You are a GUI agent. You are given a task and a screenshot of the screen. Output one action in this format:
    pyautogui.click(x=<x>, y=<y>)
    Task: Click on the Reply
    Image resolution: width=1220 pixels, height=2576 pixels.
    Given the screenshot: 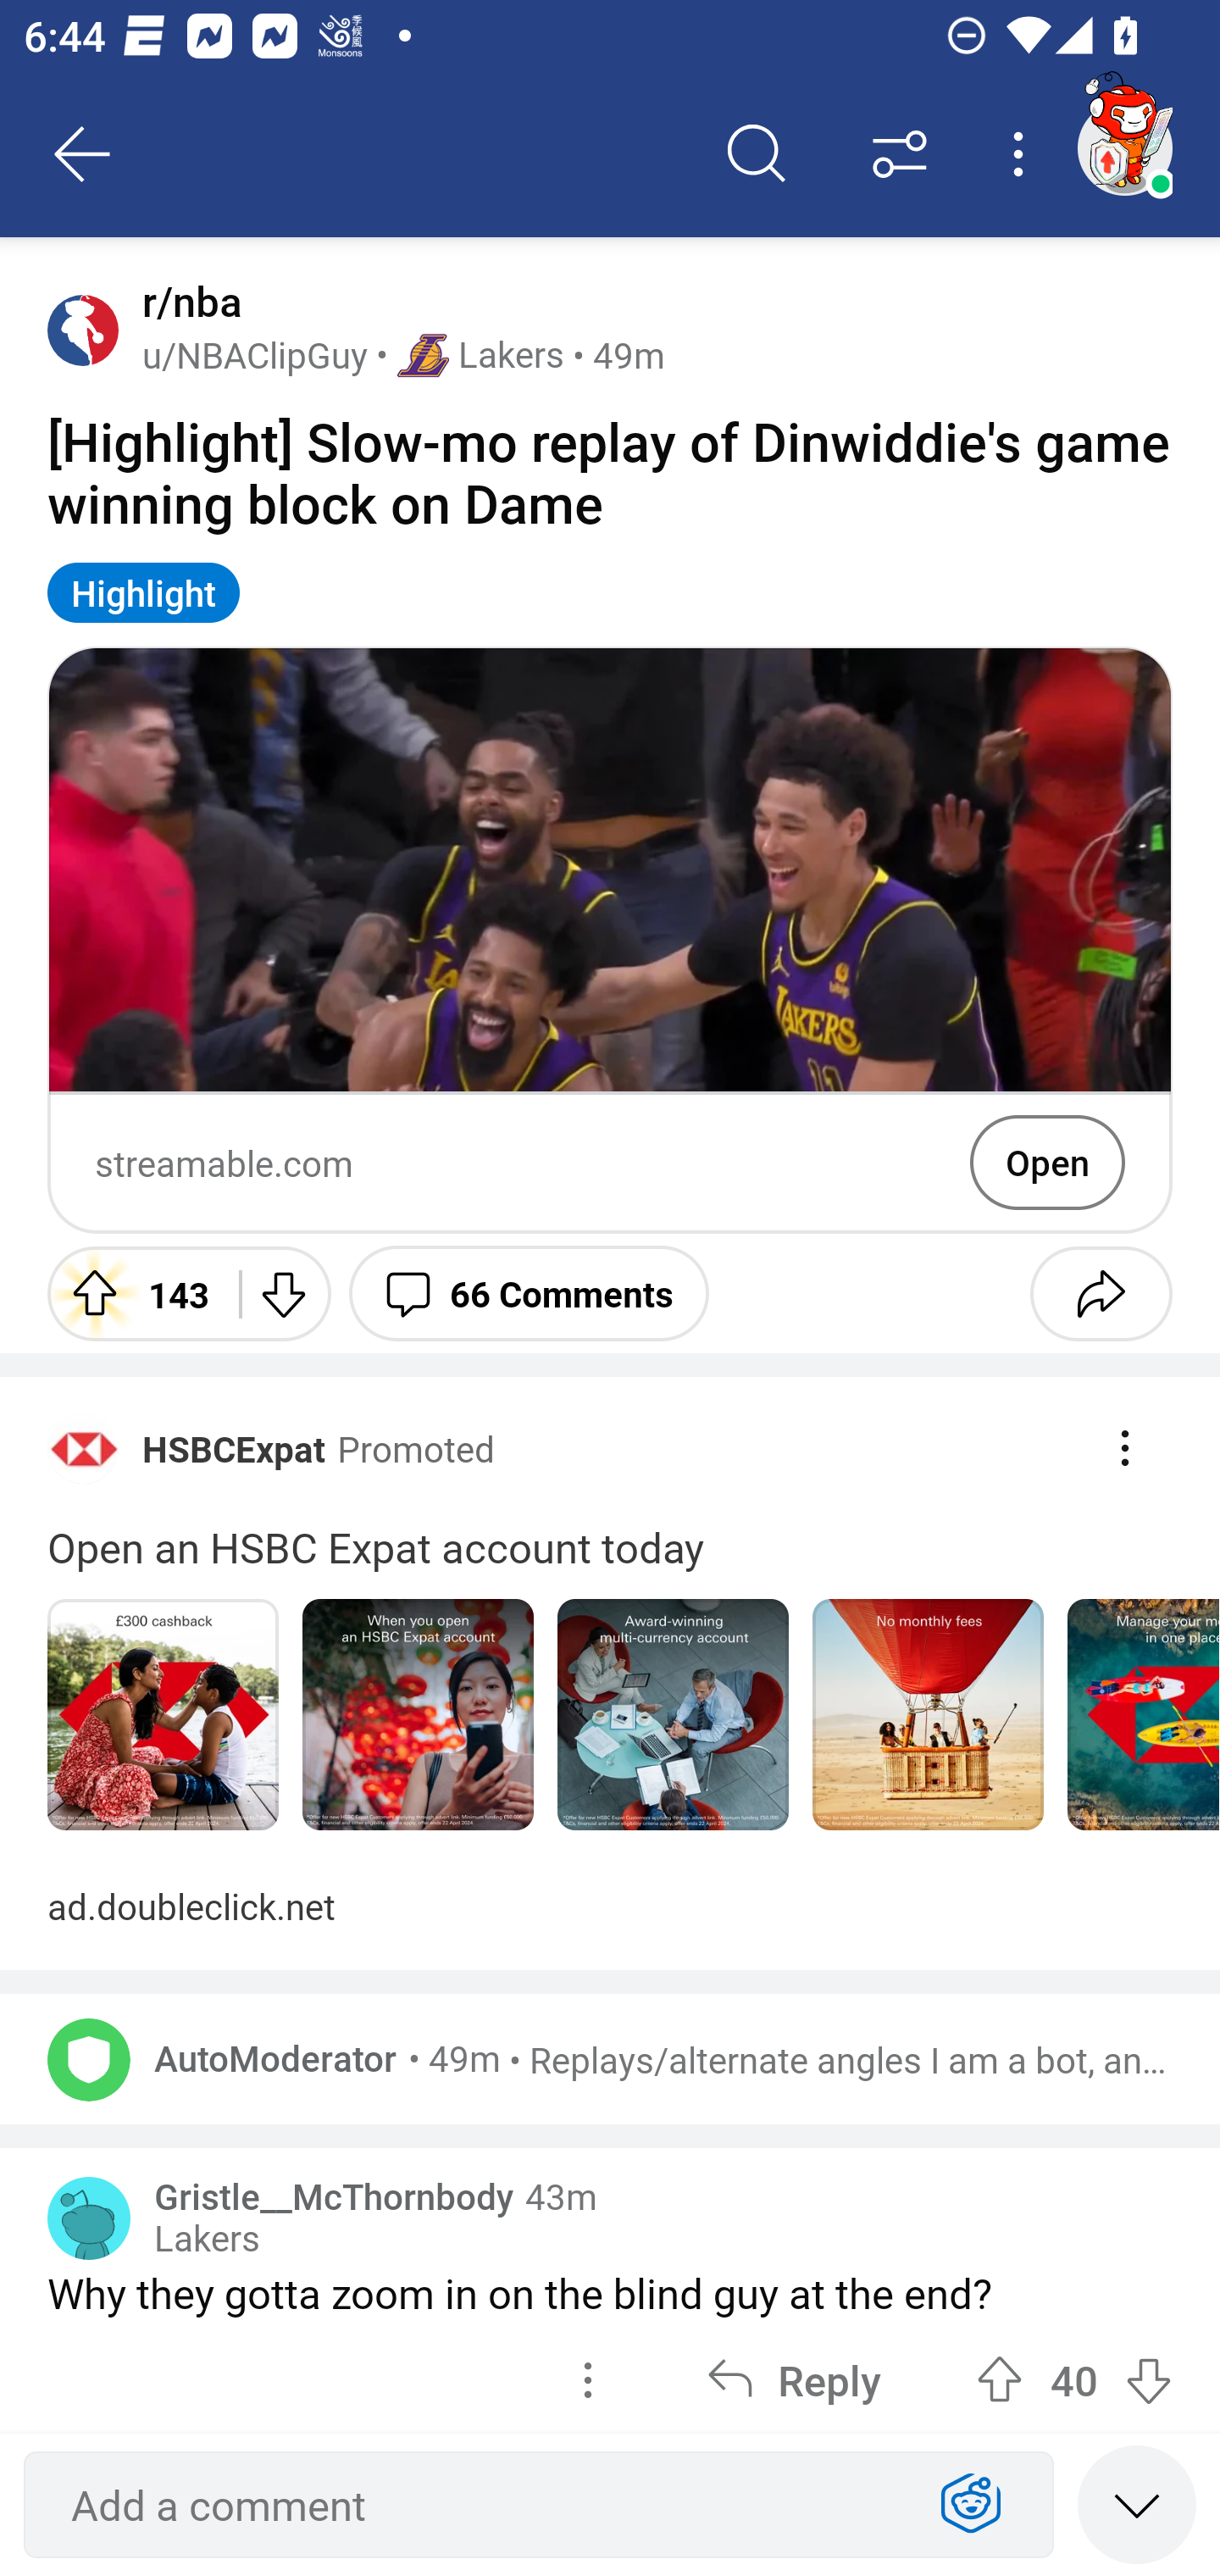 What is the action you would take?
    pyautogui.click(x=793, y=2378)
    